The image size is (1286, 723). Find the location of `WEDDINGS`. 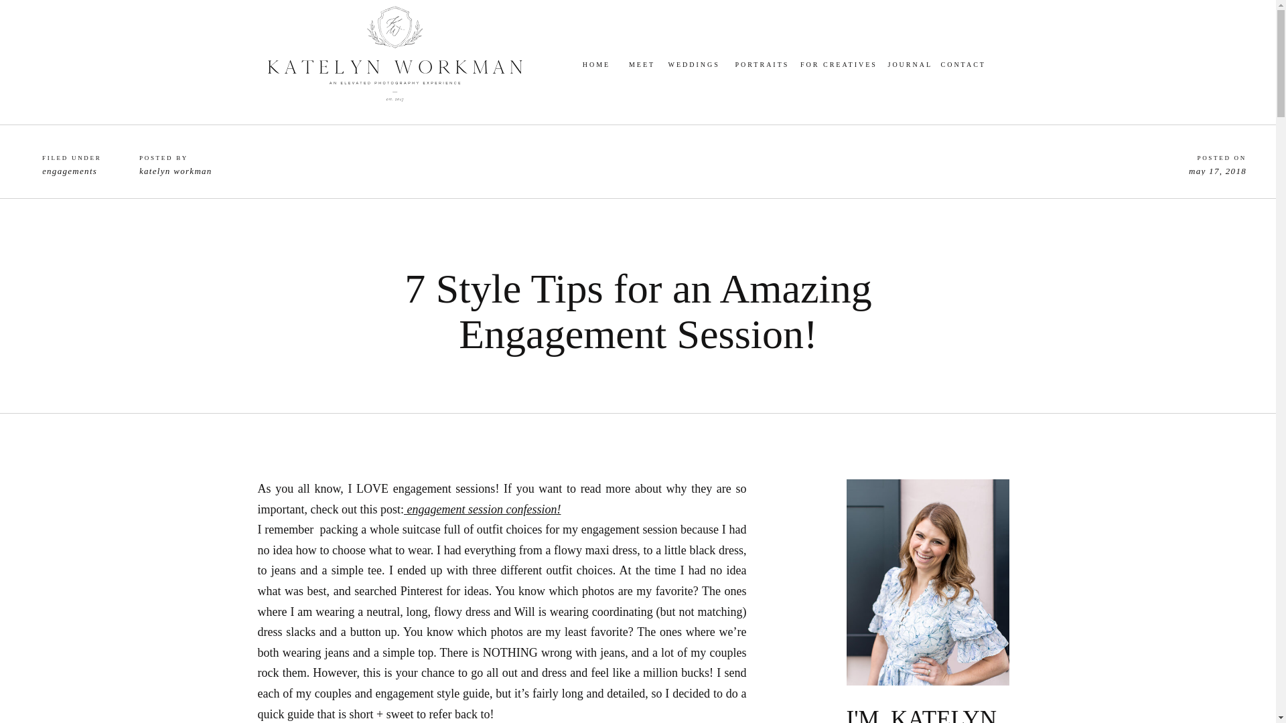

WEDDINGS is located at coordinates (688, 65).